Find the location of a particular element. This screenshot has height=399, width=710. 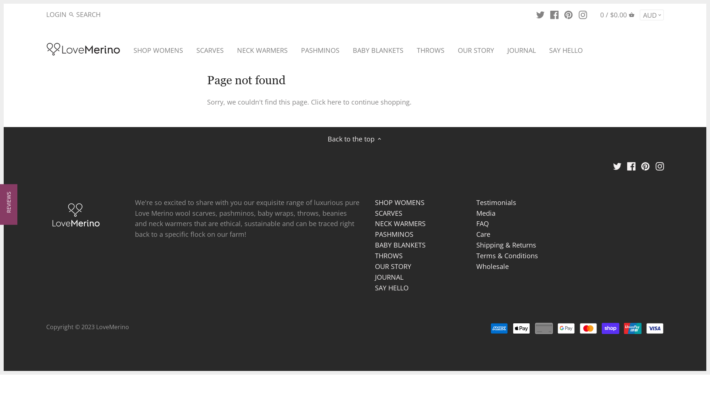

SCARVES is located at coordinates (210, 52).